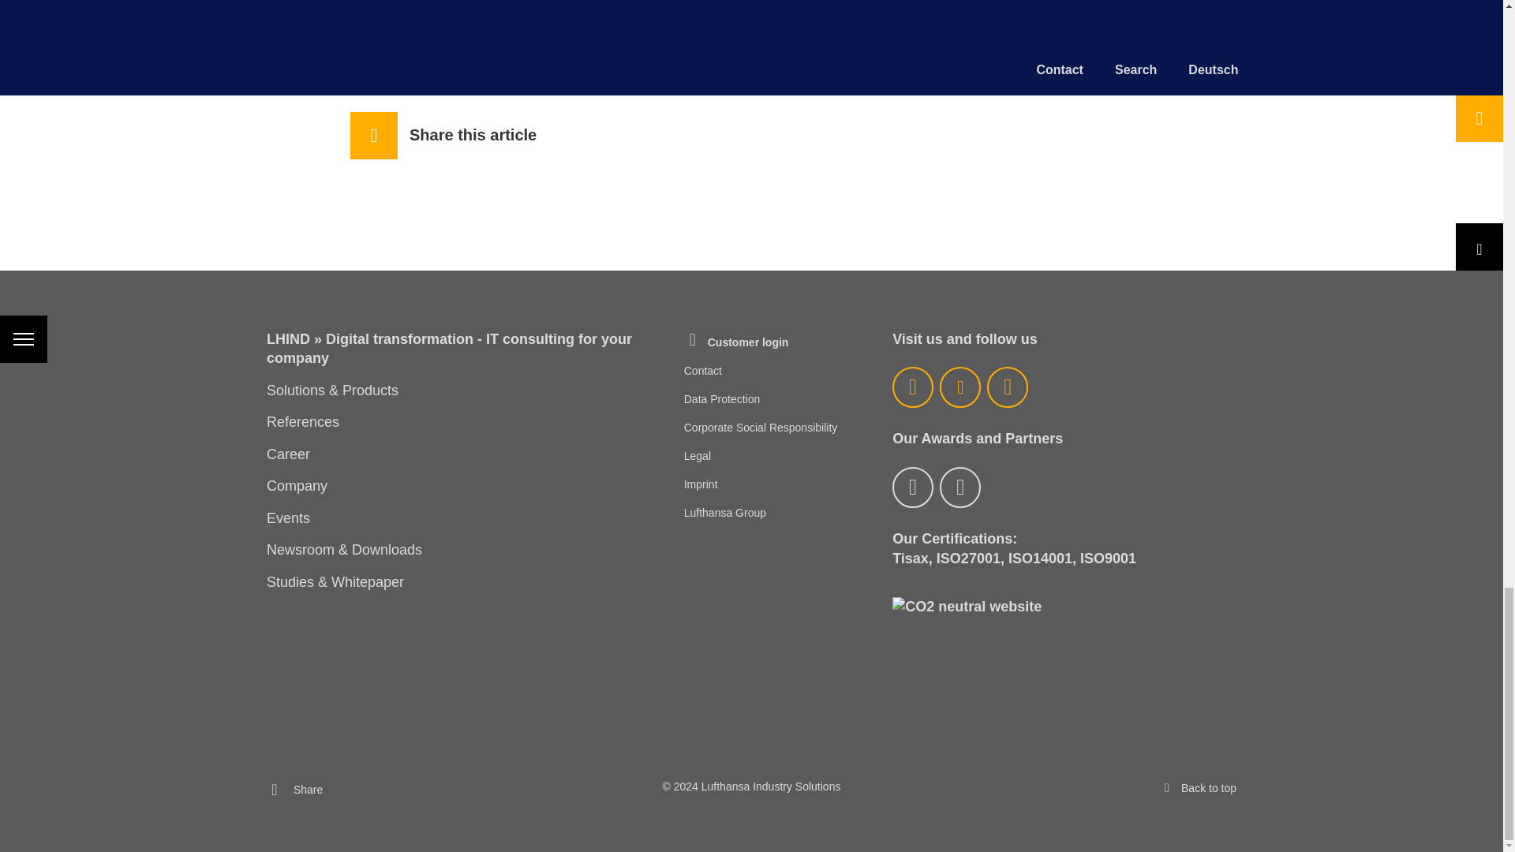 The height and width of the screenshot is (852, 1515). What do you see at coordinates (725, 513) in the screenshot?
I see `Lufthansa Group` at bounding box center [725, 513].